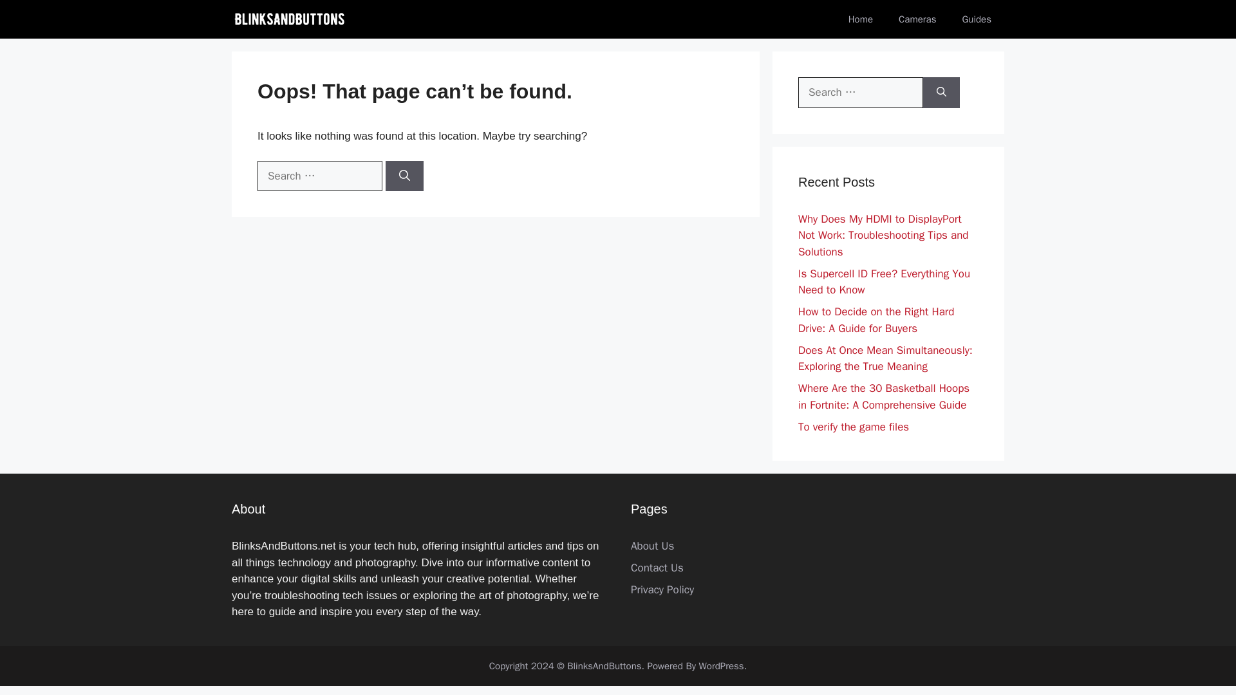  I want to click on WordPress, so click(721, 666).